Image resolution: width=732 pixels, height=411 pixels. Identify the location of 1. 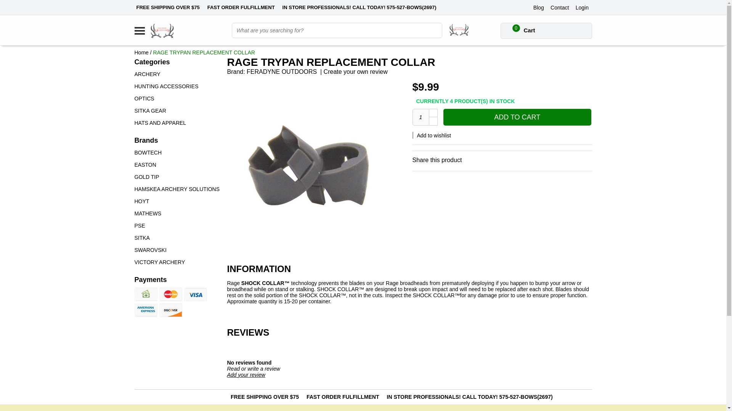
(421, 117).